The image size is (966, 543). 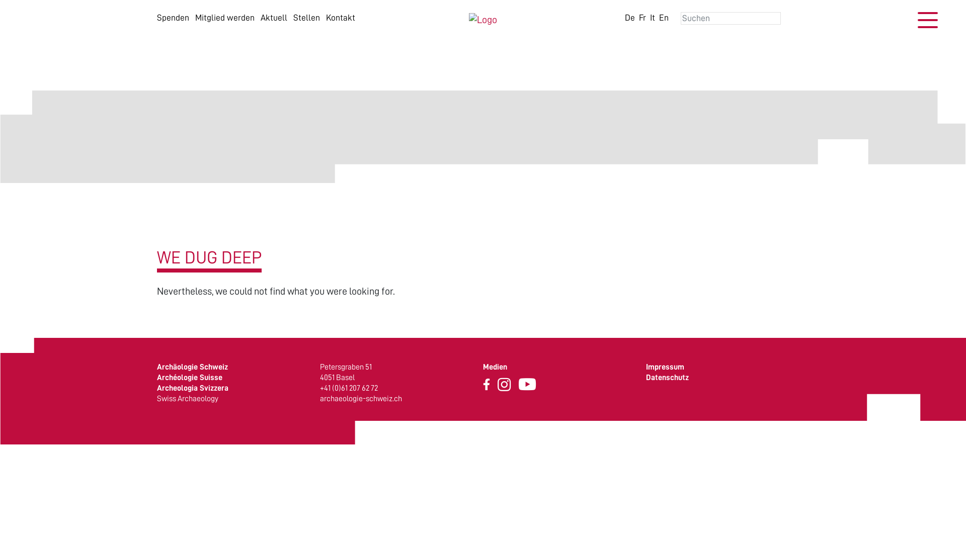 I want to click on Datenschutz, so click(x=667, y=377).